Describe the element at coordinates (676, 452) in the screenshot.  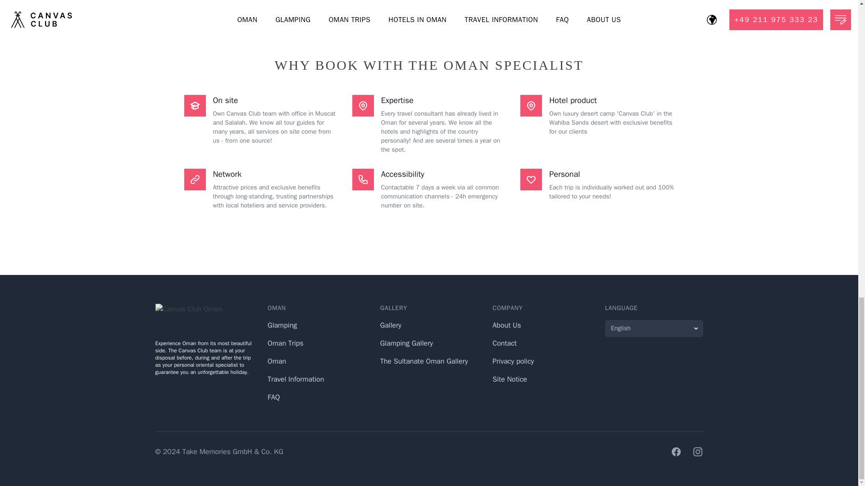
I see `Facebook` at that location.